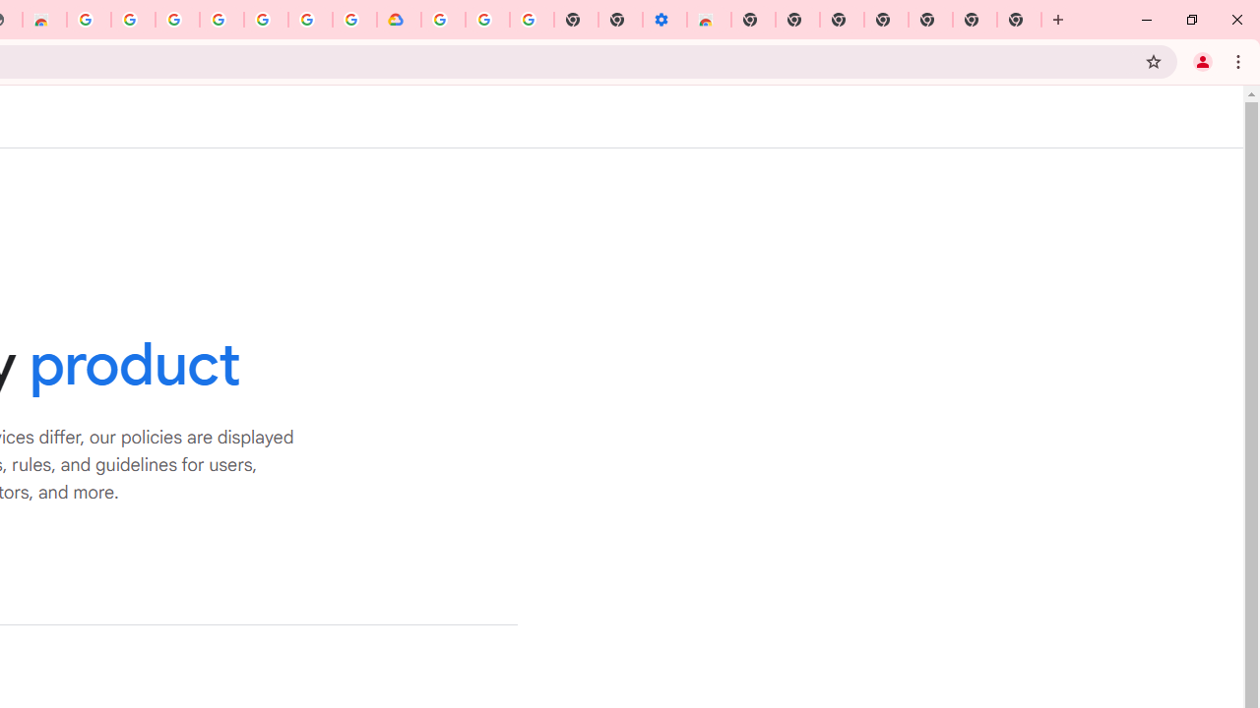 The image size is (1260, 708). What do you see at coordinates (929, 20) in the screenshot?
I see `New Tab` at bounding box center [929, 20].